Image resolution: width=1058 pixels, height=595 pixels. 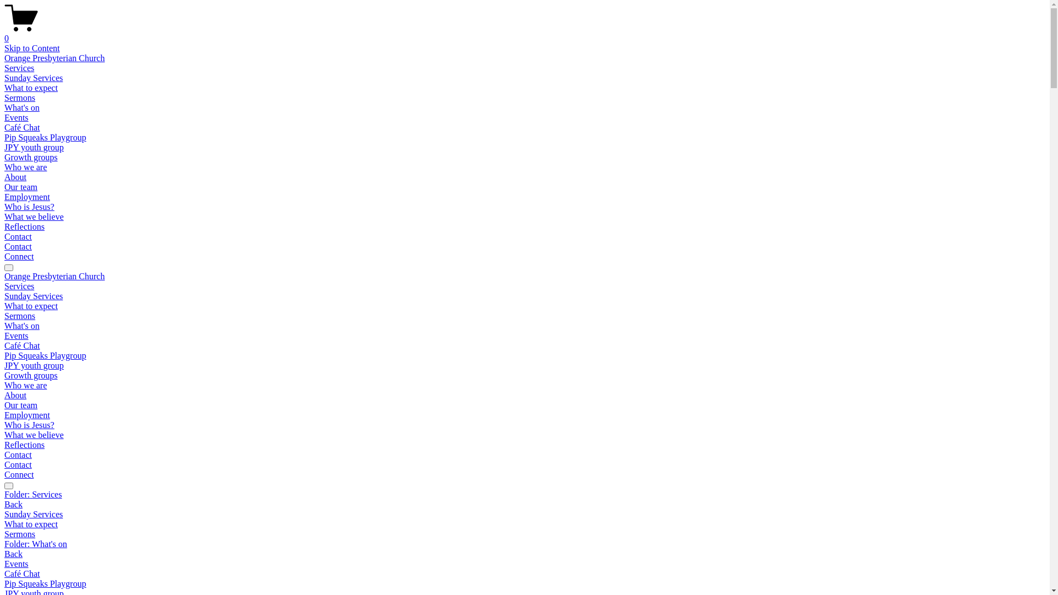 I want to click on Back, so click(x=13, y=554).